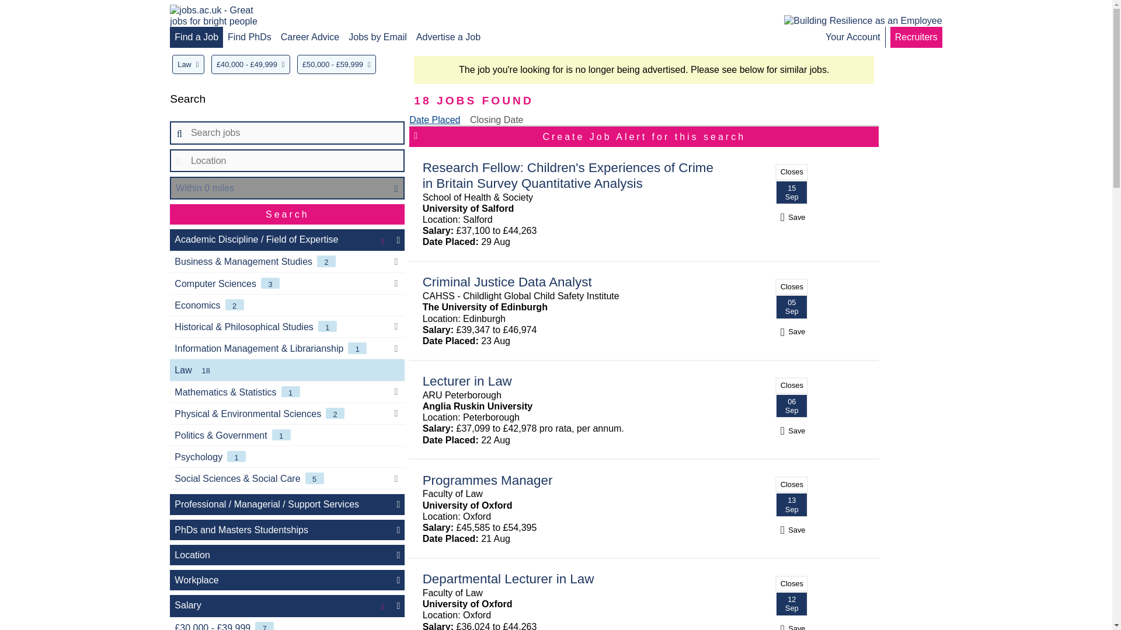 The height and width of the screenshot is (630, 1121). What do you see at coordinates (448, 37) in the screenshot?
I see `Advertise a Job` at bounding box center [448, 37].